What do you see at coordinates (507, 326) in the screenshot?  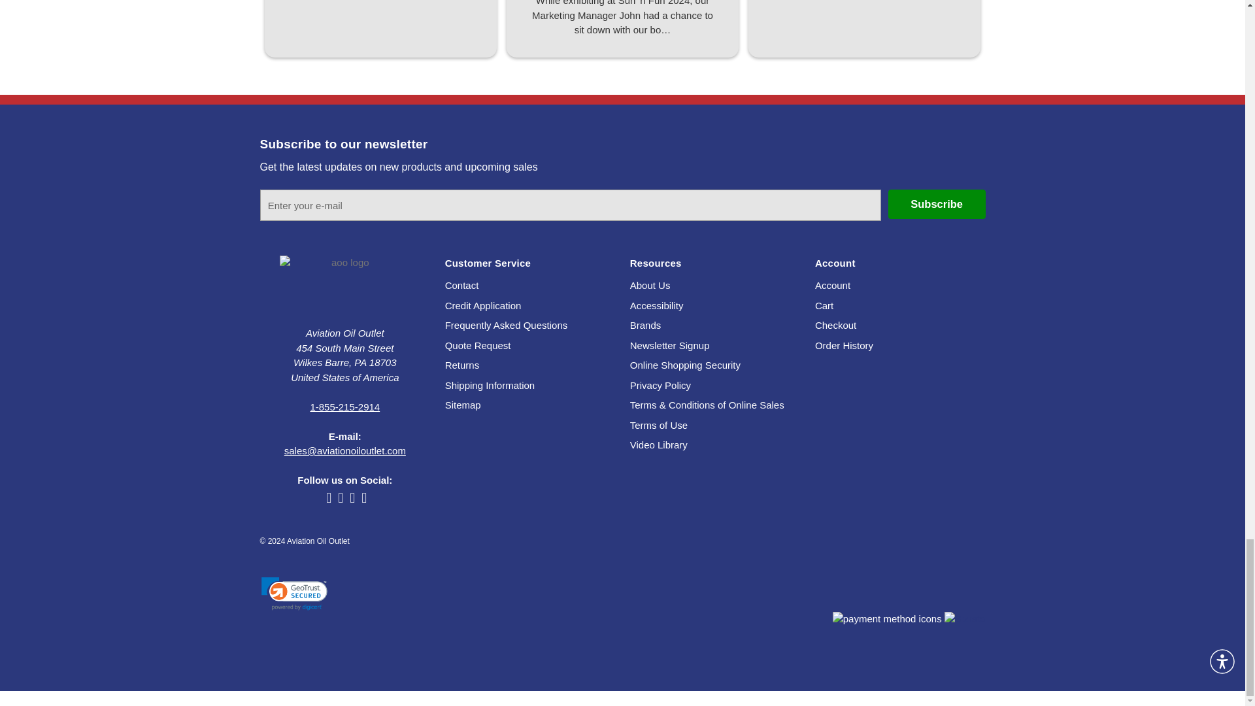 I see `frequently asked questions` at bounding box center [507, 326].